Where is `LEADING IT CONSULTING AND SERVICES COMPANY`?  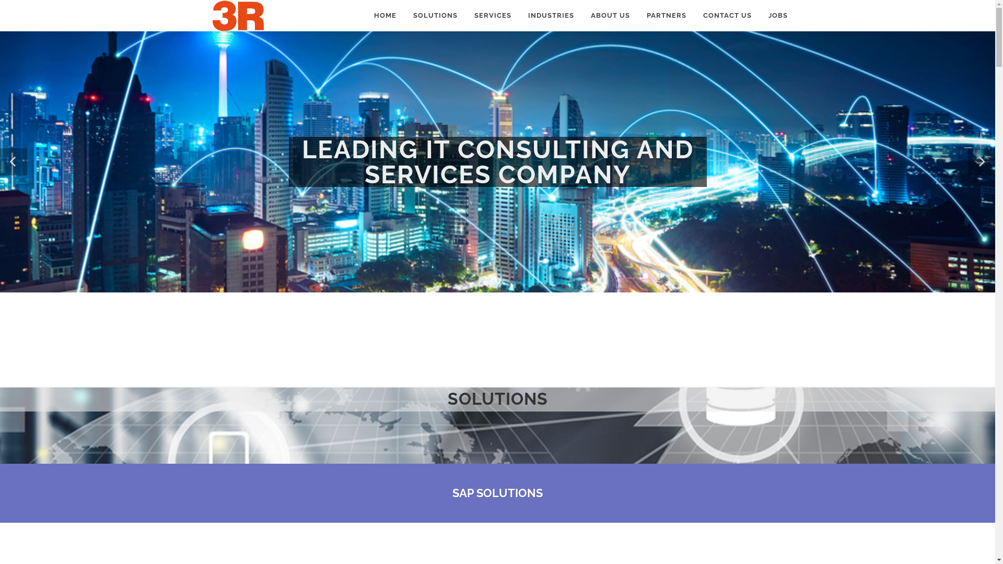
LEADING IT CONSULTING AND SERVICES COMPANY is located at coordinates (497, 162).